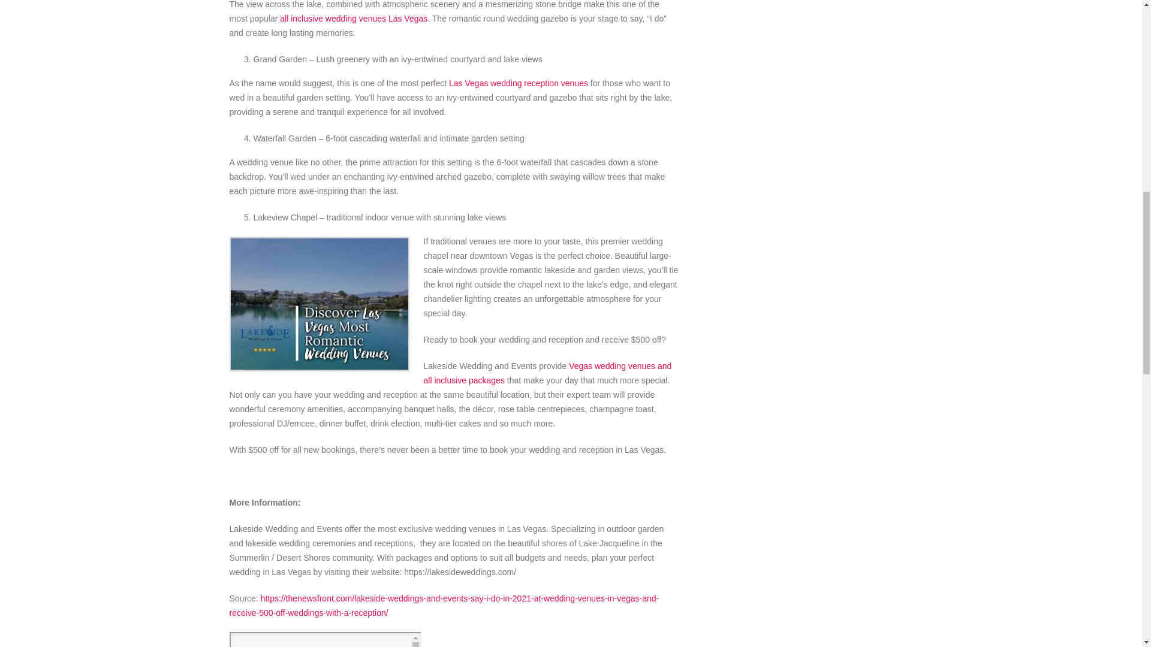 The height and width of the screenshot is (647, 1151). What do you see at coordinates (547, 373) in the screenshot?
I see `Vegas wedding venues and all inclusive packages` at bounding box center [547, 373].